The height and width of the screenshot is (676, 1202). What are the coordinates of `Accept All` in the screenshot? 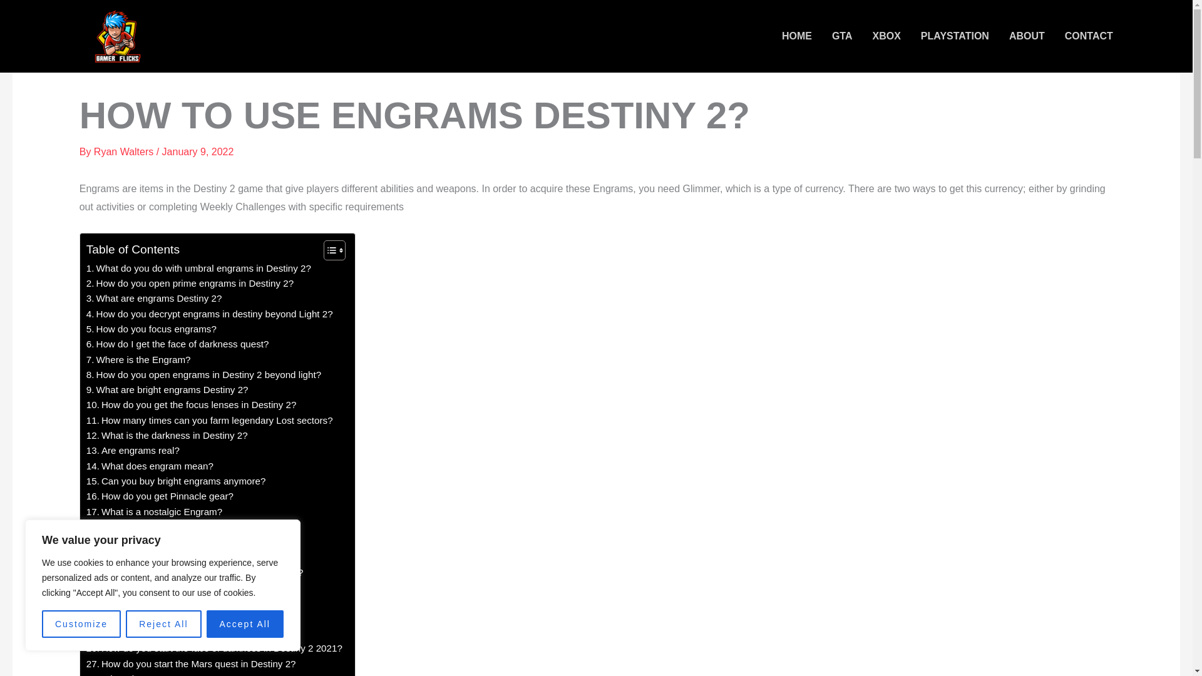 It's located at (245, 624).